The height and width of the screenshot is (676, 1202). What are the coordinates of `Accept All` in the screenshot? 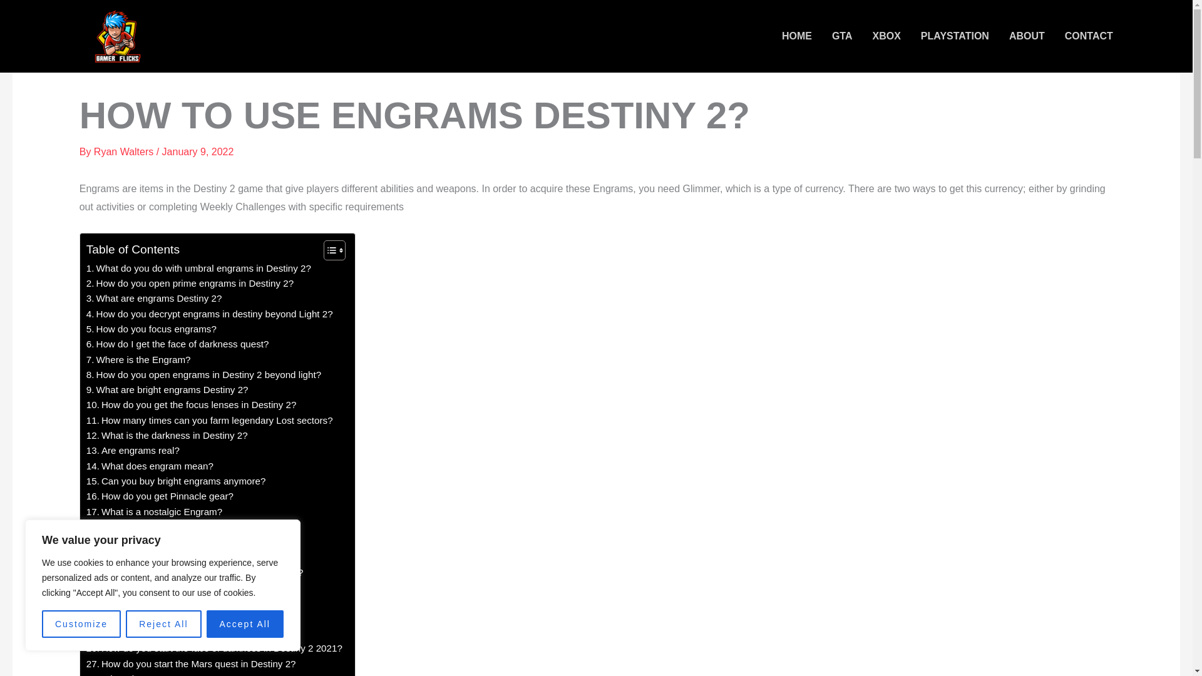 It's located at (245, 624).